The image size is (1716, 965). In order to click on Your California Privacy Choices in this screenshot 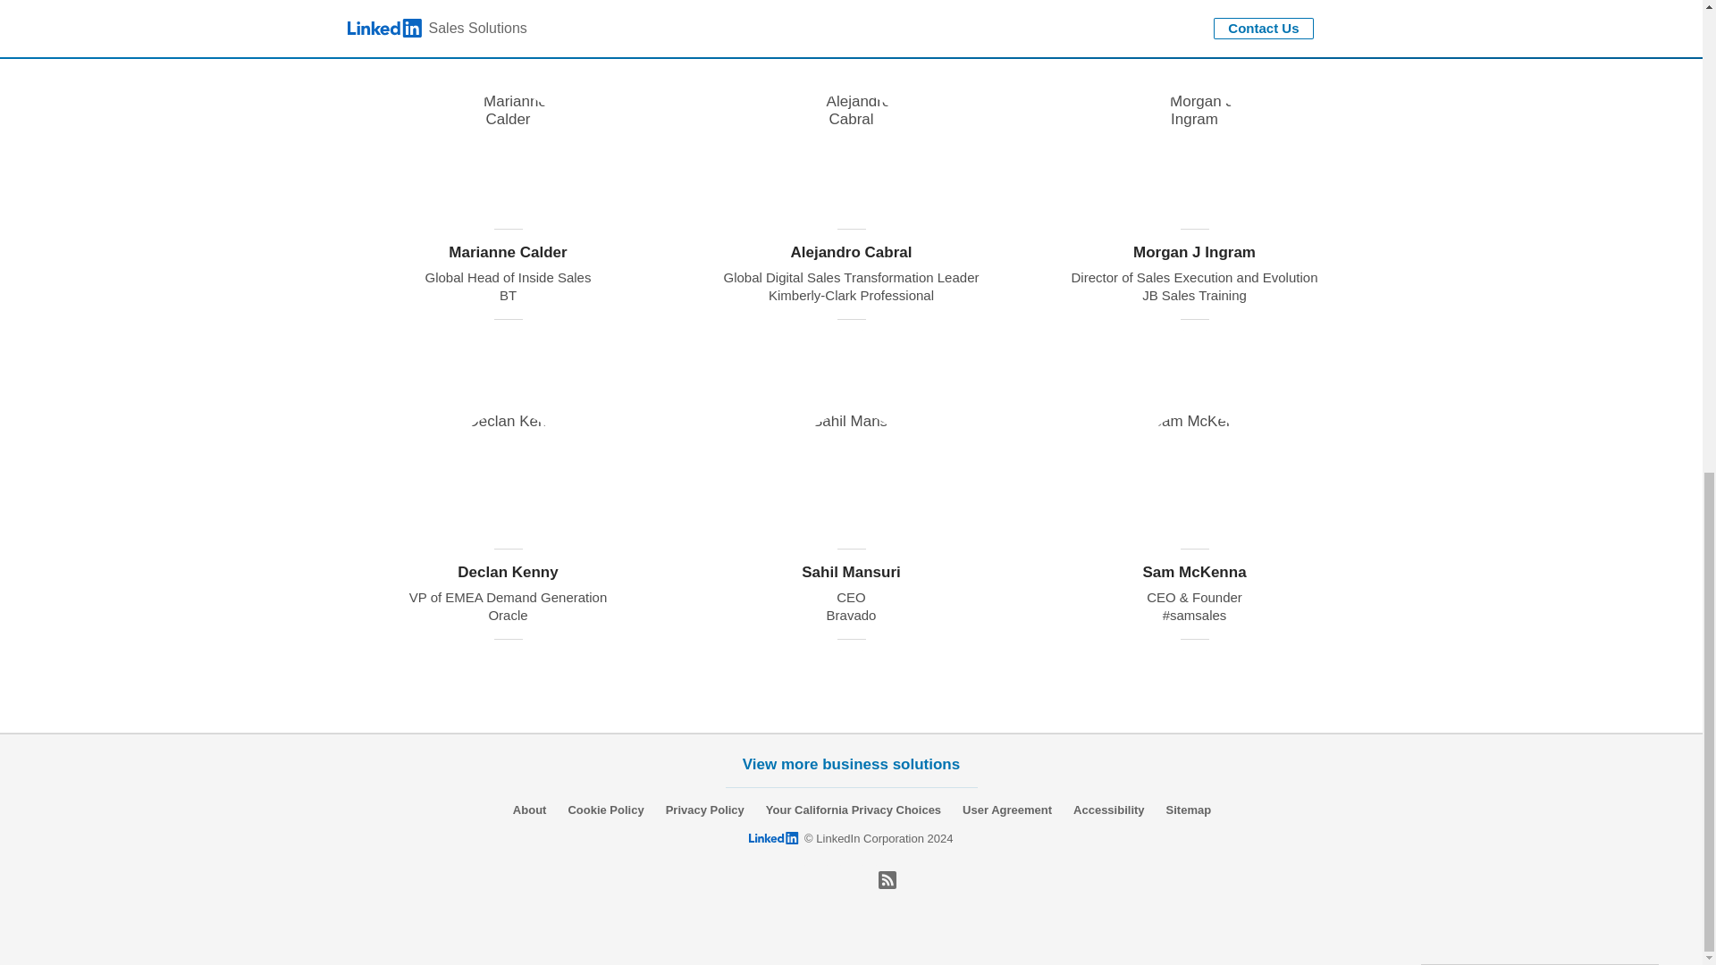, I will do `click(853, 810)`.